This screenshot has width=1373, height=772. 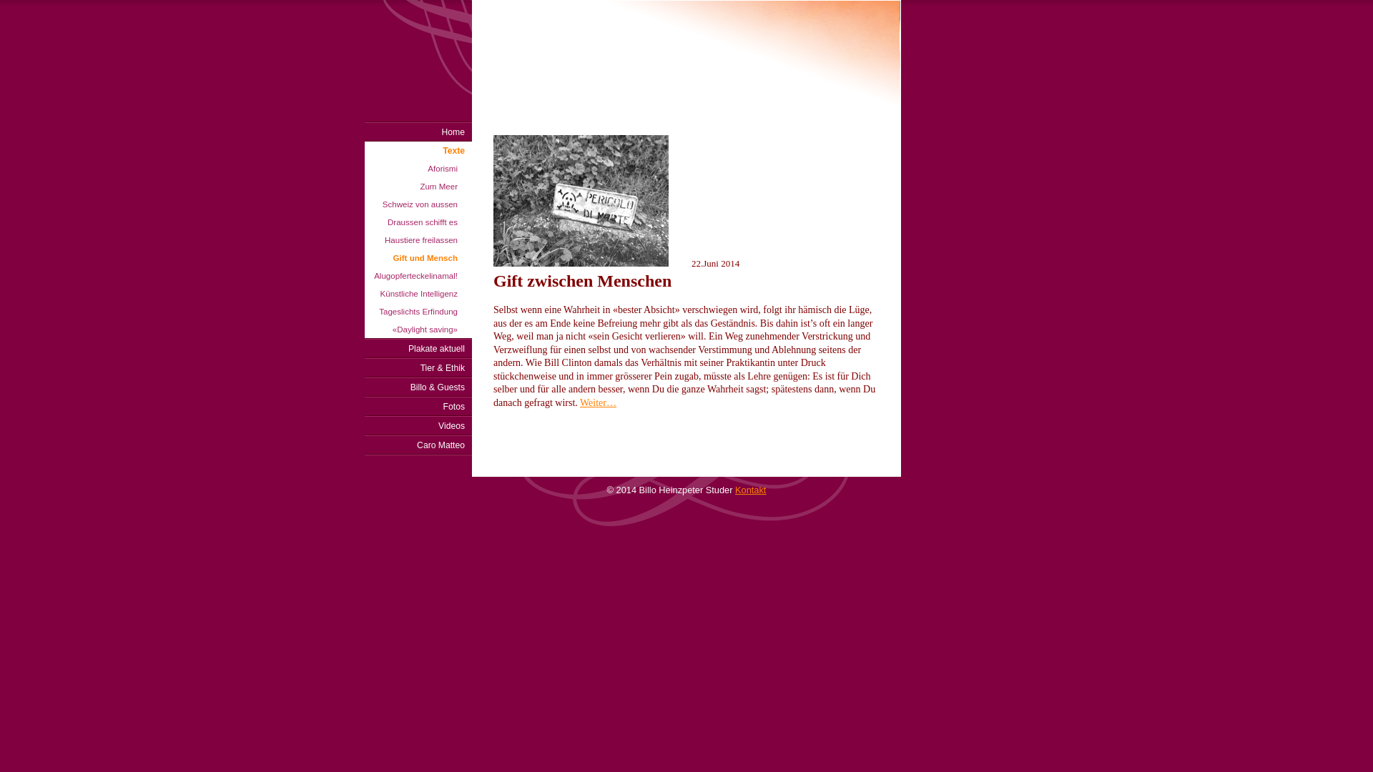 What do you see at coordinates (418, 150) in the screenshot?
I see `Texte` at bounding box center [418, 150].